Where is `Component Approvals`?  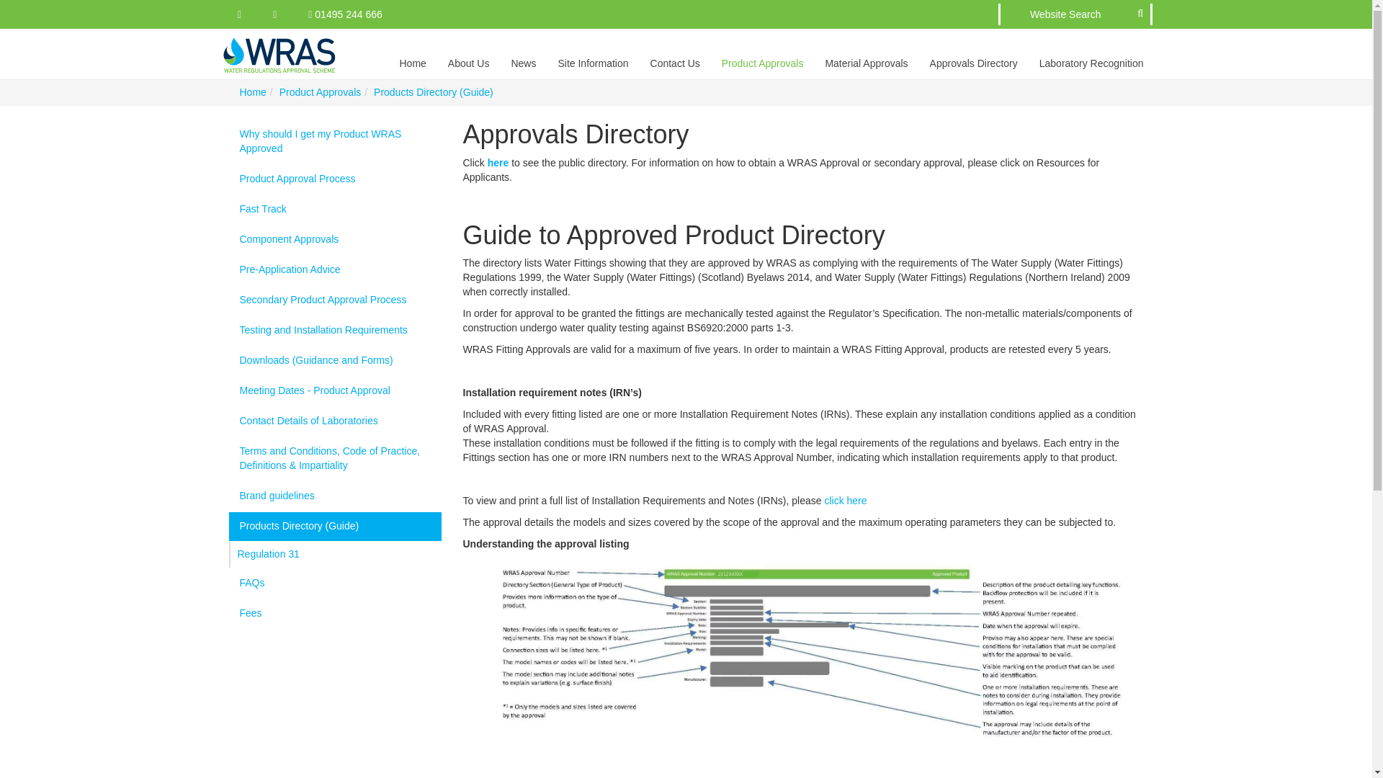 Component Approvals is located at coordinates (335, 240).